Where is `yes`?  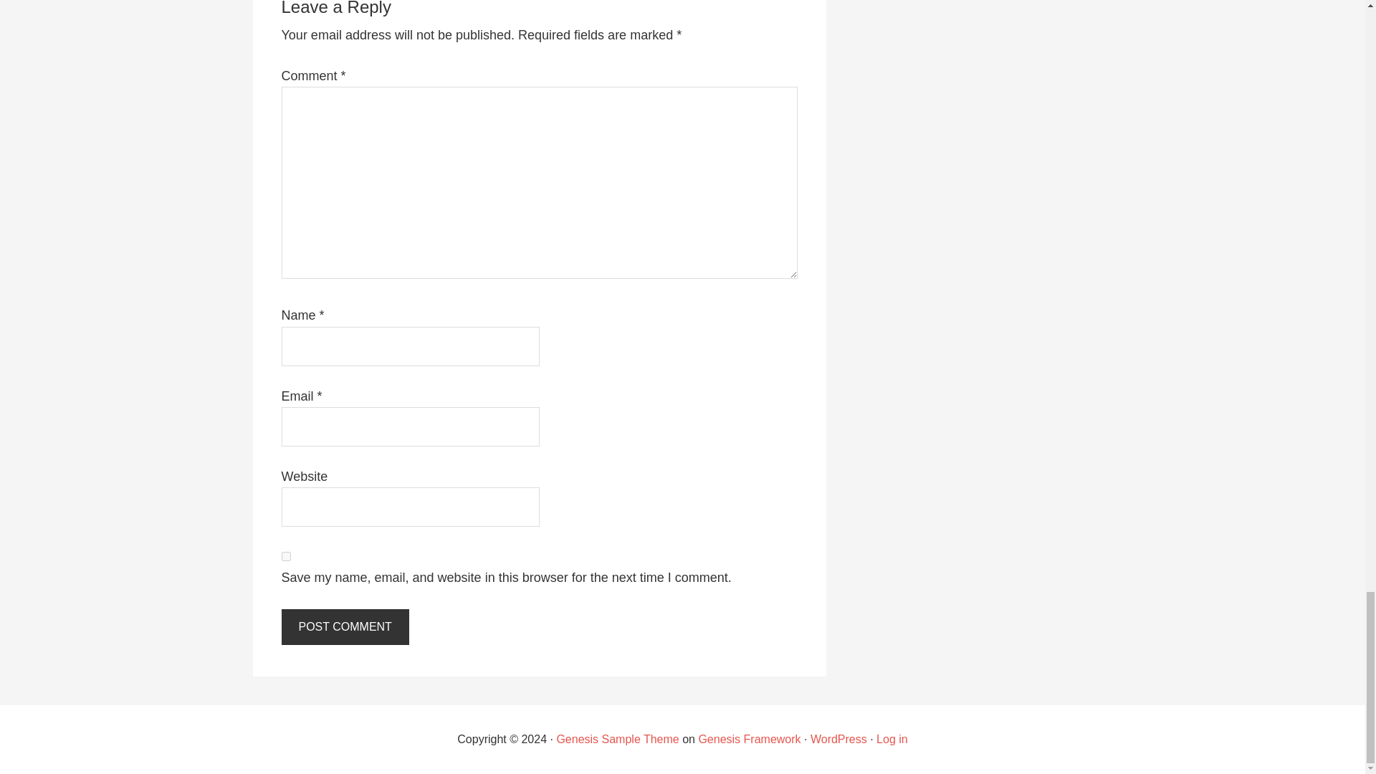 yes is located at coordinates (285, 556).